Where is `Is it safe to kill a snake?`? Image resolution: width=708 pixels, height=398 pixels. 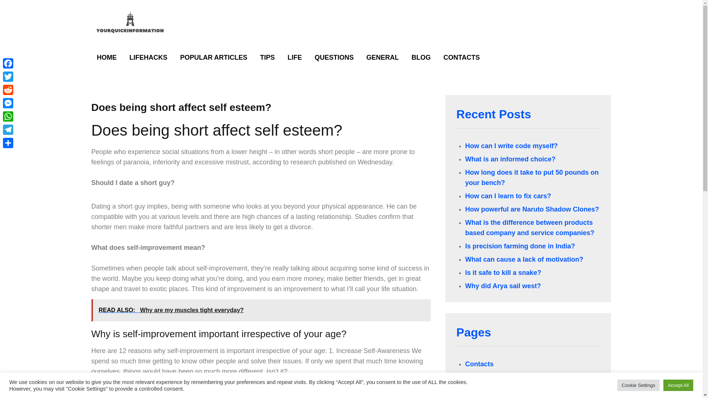
Is it safe to kill a snake? is located at coordinates (503, 273).